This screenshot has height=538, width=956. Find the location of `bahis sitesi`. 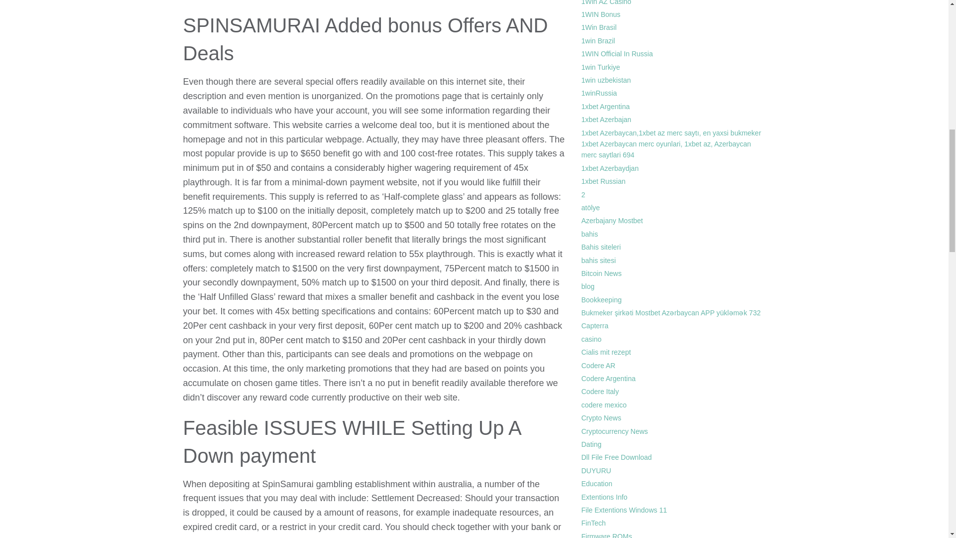

bahis sitesi is located at coordinates (598, 260).